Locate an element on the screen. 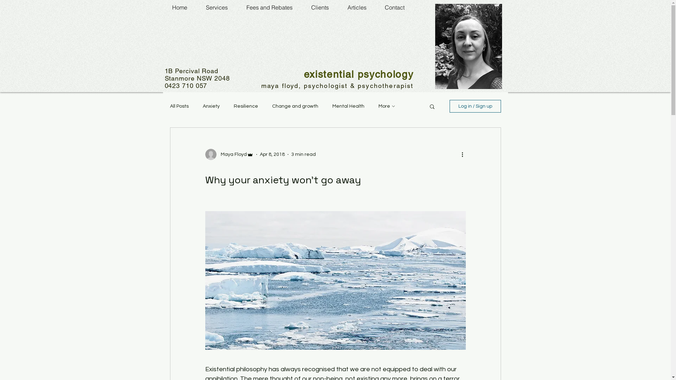 This screenshot has width=676, height=380. Mental Health is located at coordinates (349, 106).